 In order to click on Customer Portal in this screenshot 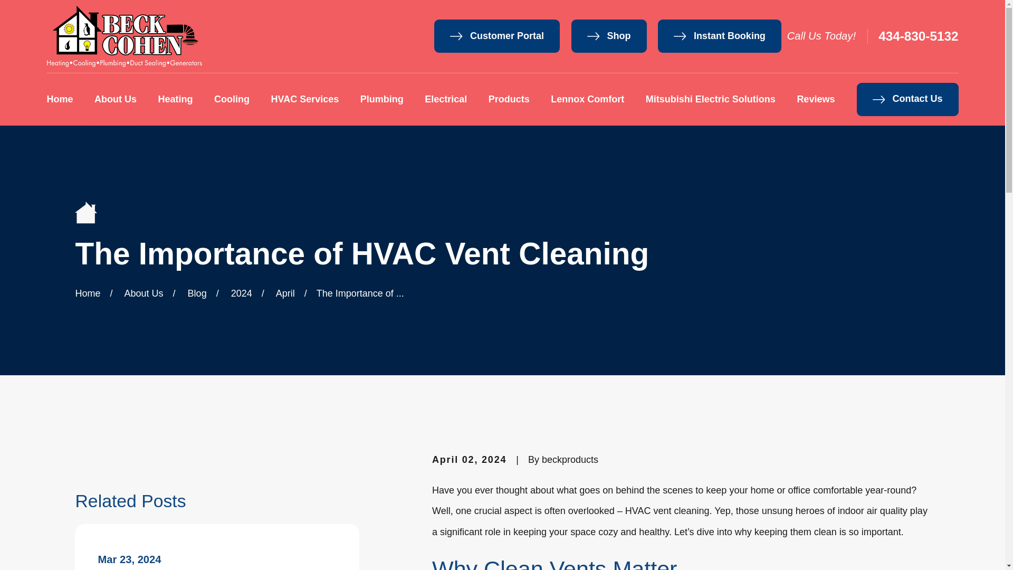, I will do `click(497, 36)`.